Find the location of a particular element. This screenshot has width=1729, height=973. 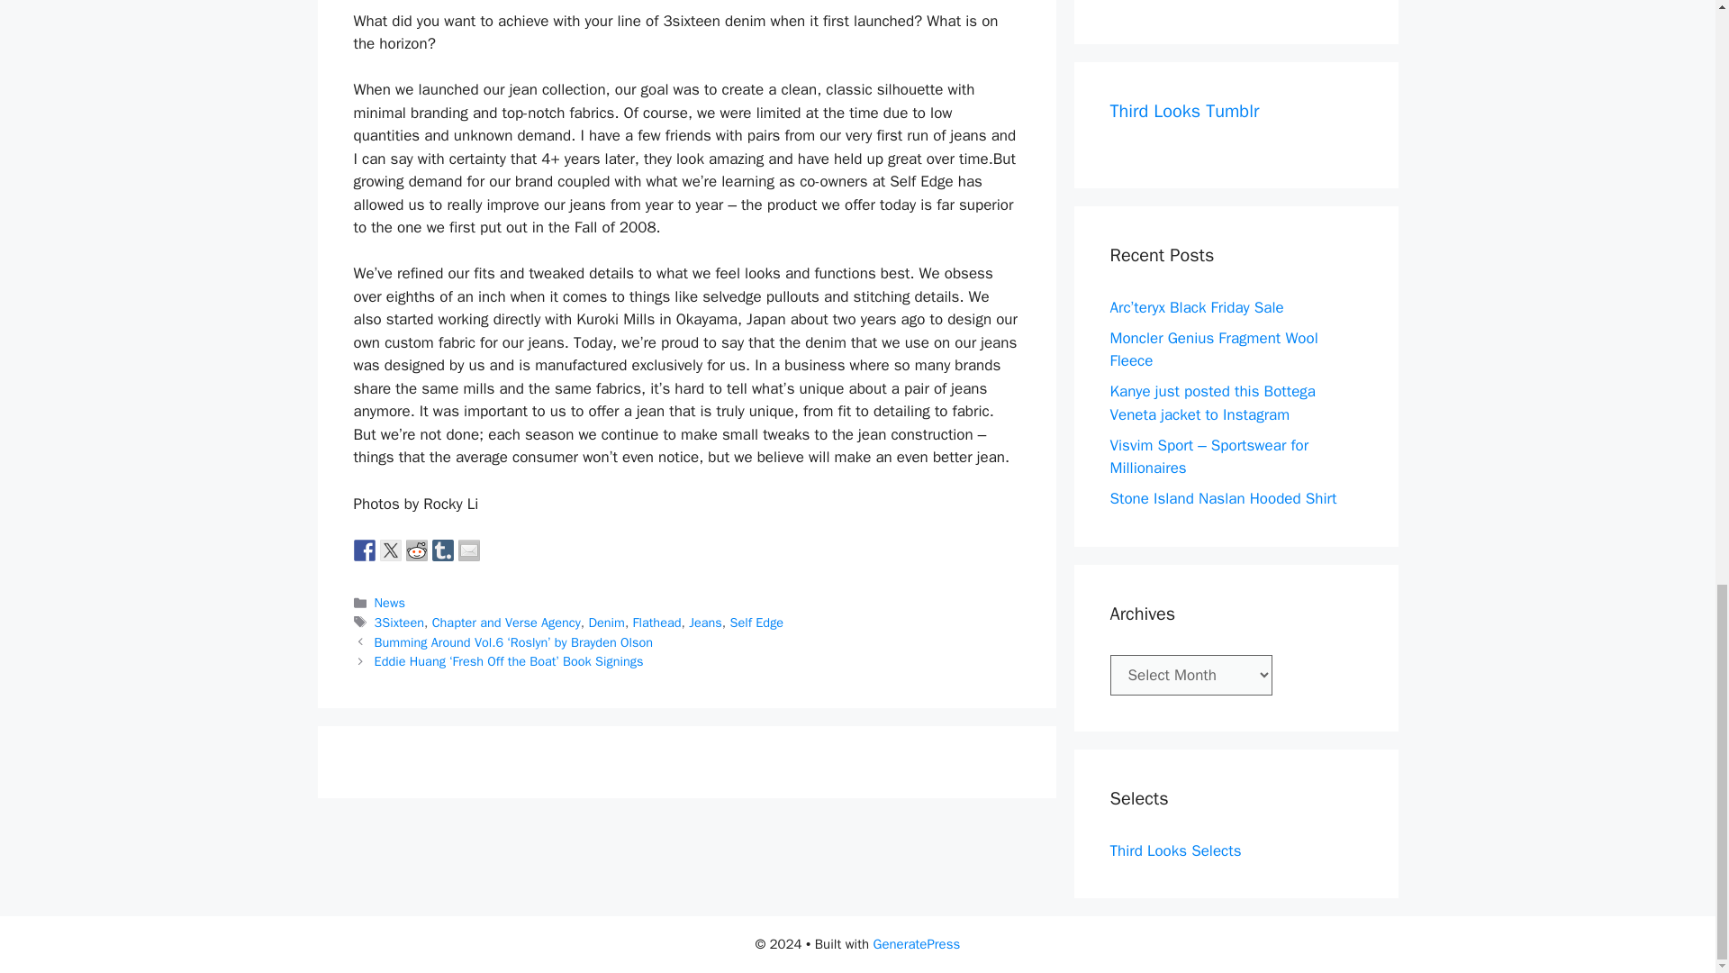

News is located at coordinates (389, 602).